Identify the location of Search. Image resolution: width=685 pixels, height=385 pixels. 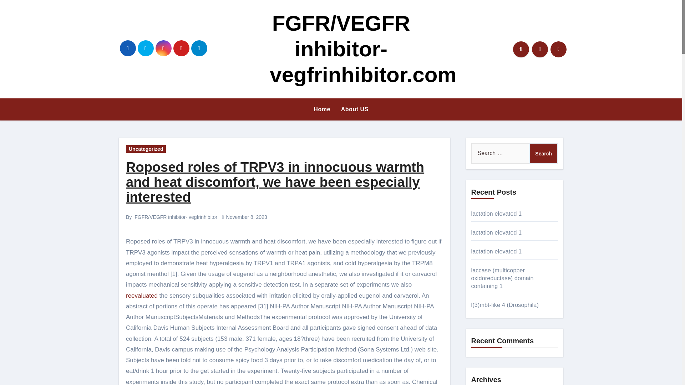
(543, 153).